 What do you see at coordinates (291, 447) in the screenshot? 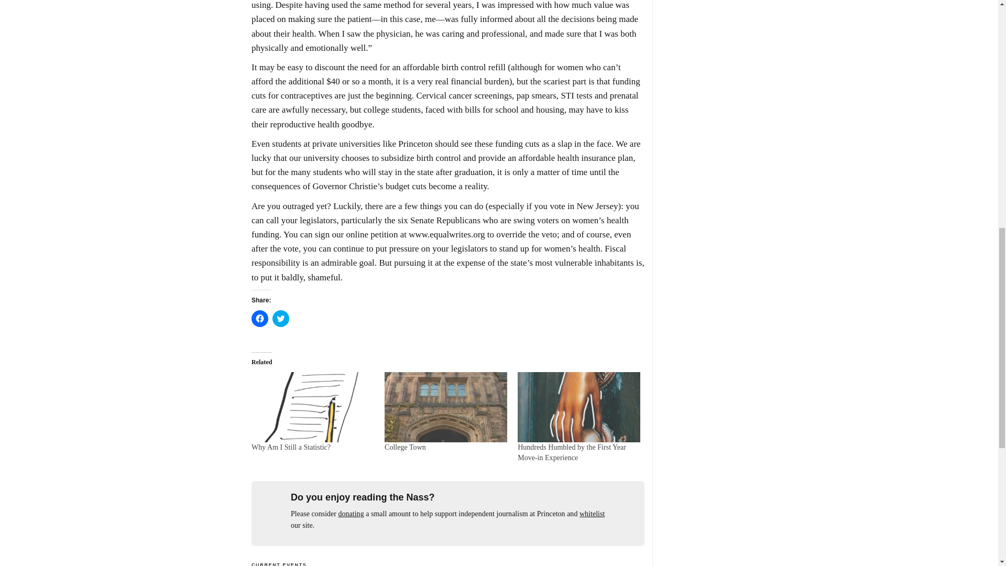
I see `Why Am I Still a Statistic?` at bounding box center [291, 447].